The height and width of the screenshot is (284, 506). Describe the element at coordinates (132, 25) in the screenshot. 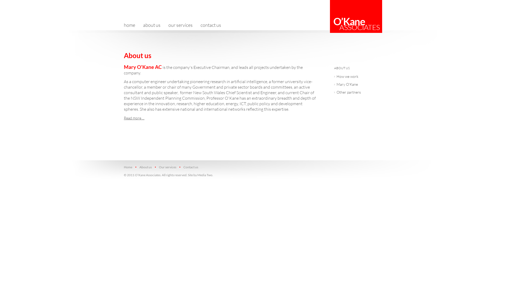

I see `home` at that location.